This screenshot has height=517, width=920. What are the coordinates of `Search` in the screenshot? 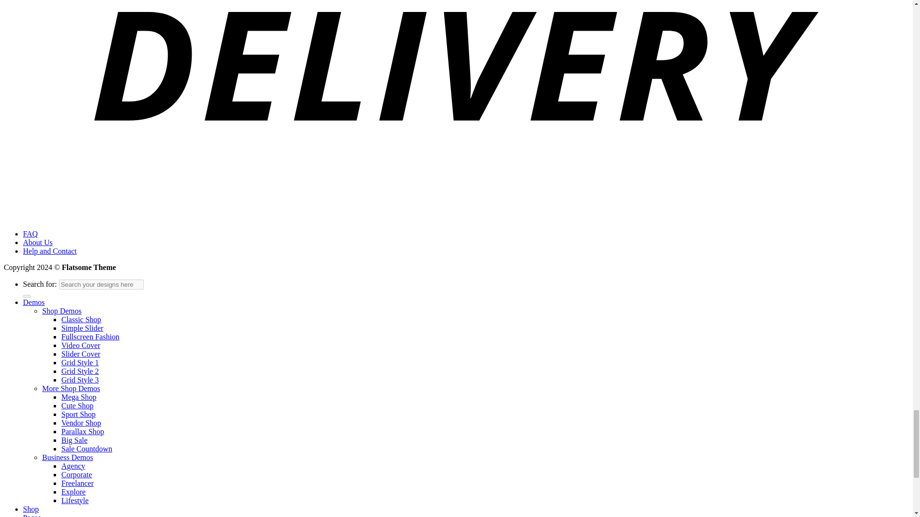 It's located at (27, 296).